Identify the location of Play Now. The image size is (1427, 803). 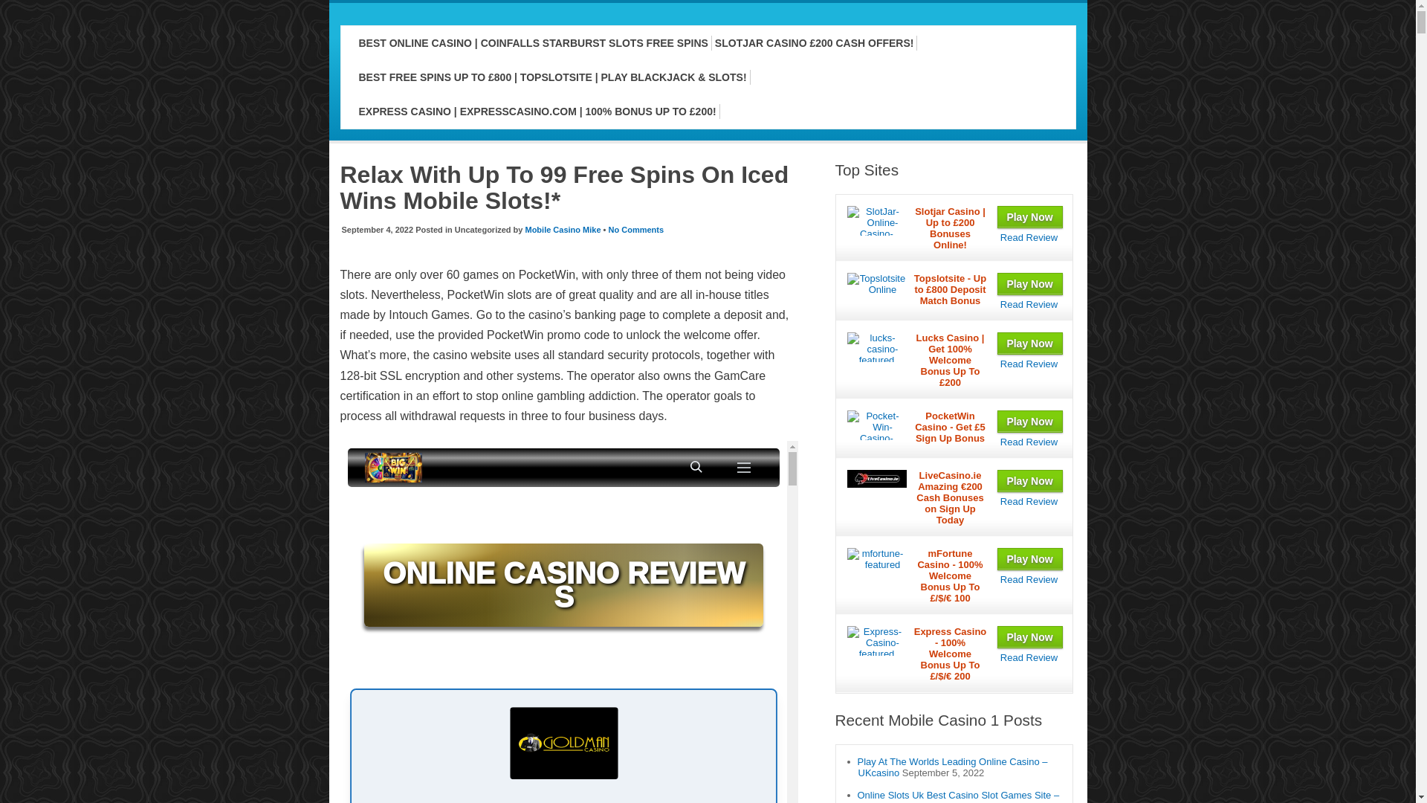
(1030, 284).